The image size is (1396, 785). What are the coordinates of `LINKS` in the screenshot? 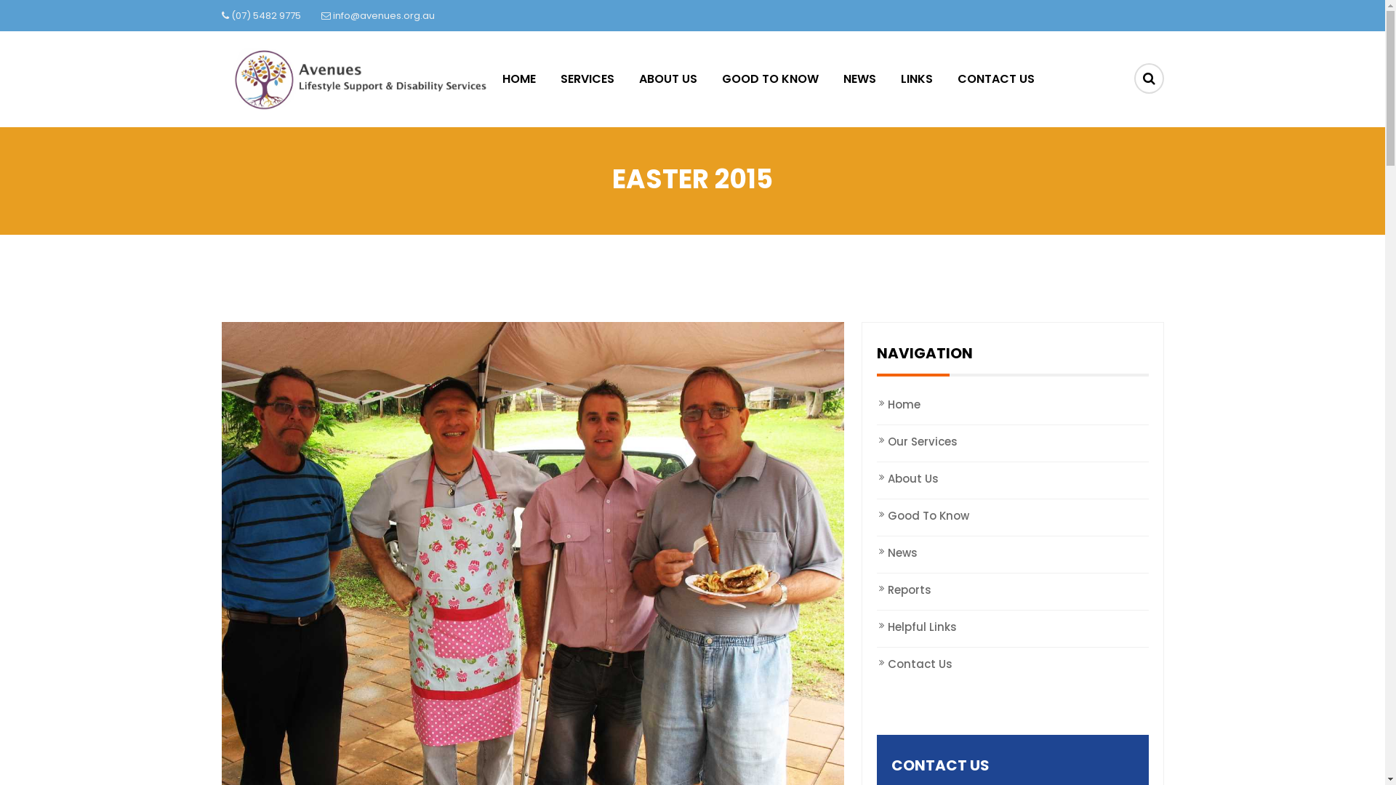 It's located at (917, 79).